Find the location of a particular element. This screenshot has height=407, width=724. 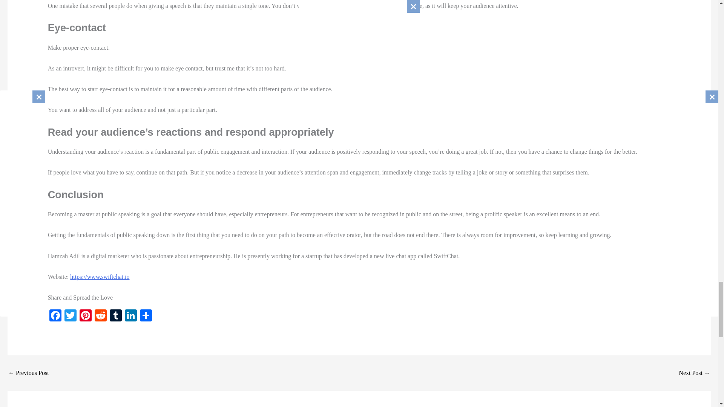

Twitter is located at coordinates (71, 316).